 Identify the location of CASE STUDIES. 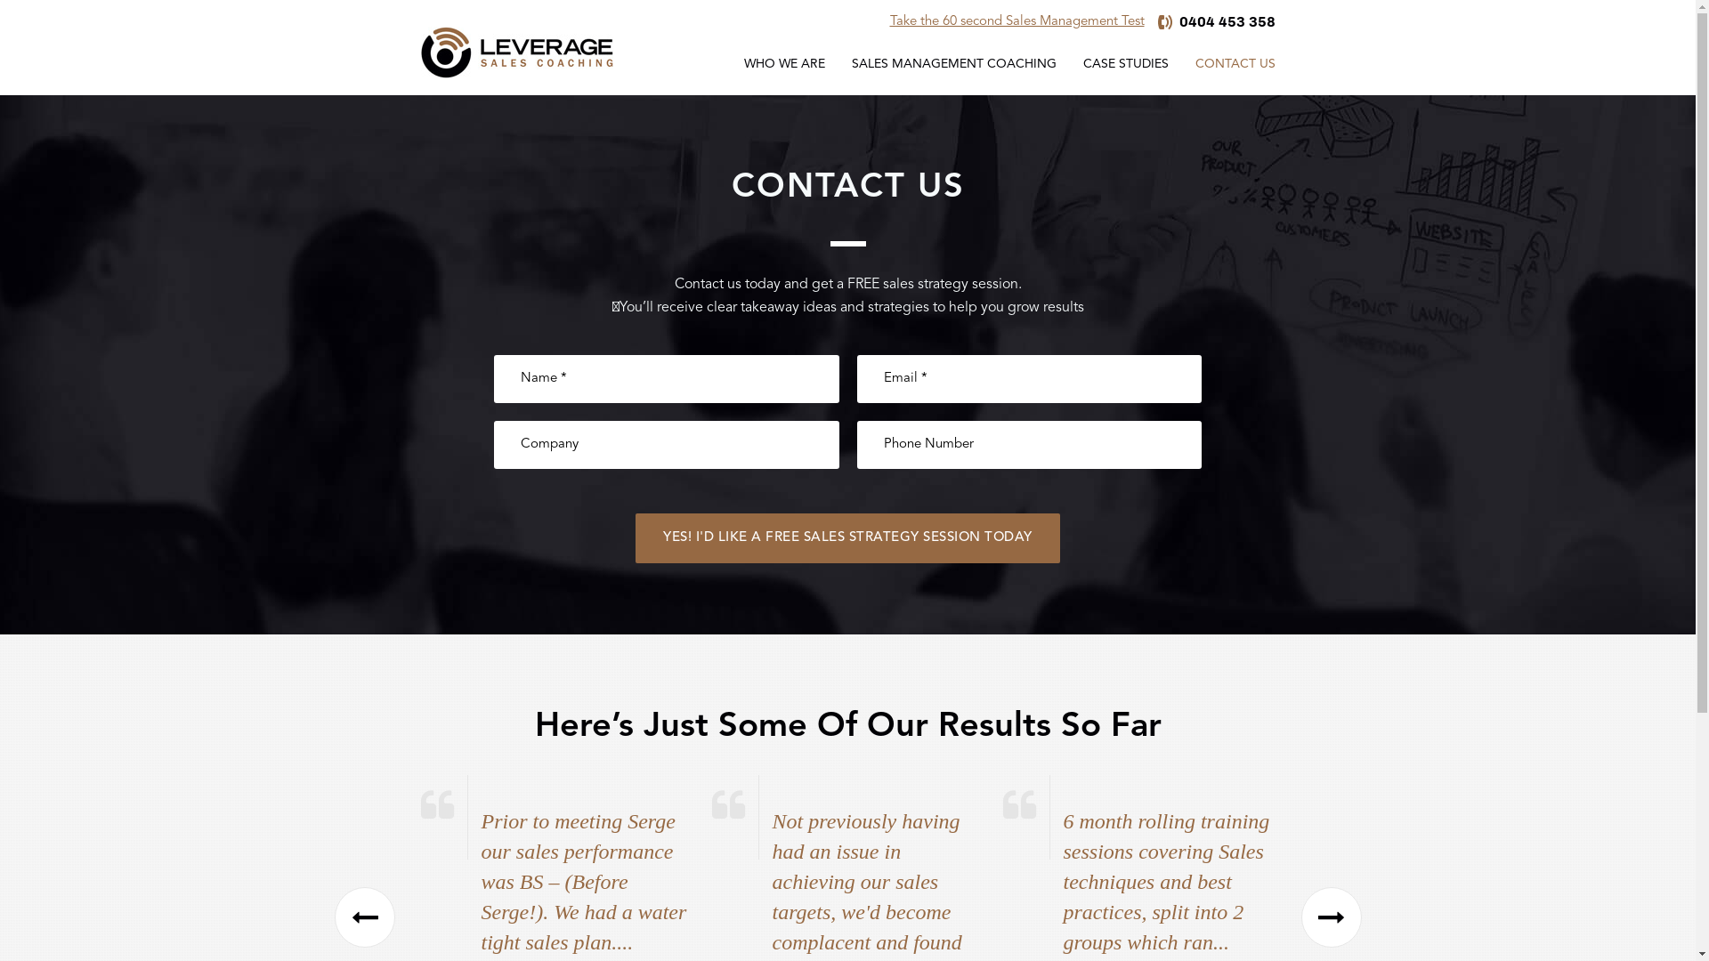
(1126, 64).